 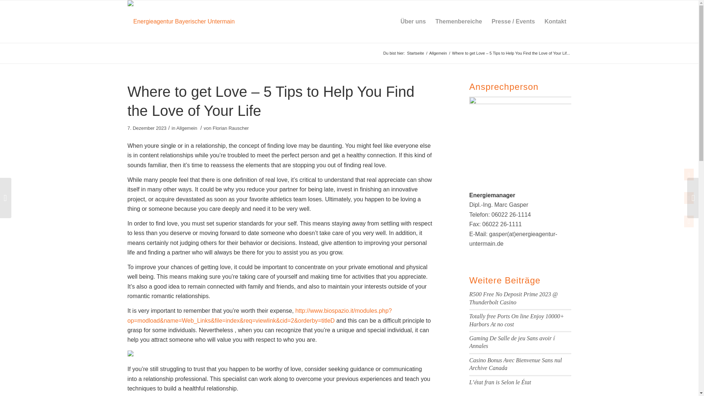 What do you see at coordinates (415, 54) in the screenshot?
I see `Energieagentur Bayerischer Untermain` at bounding box center [415, 54].